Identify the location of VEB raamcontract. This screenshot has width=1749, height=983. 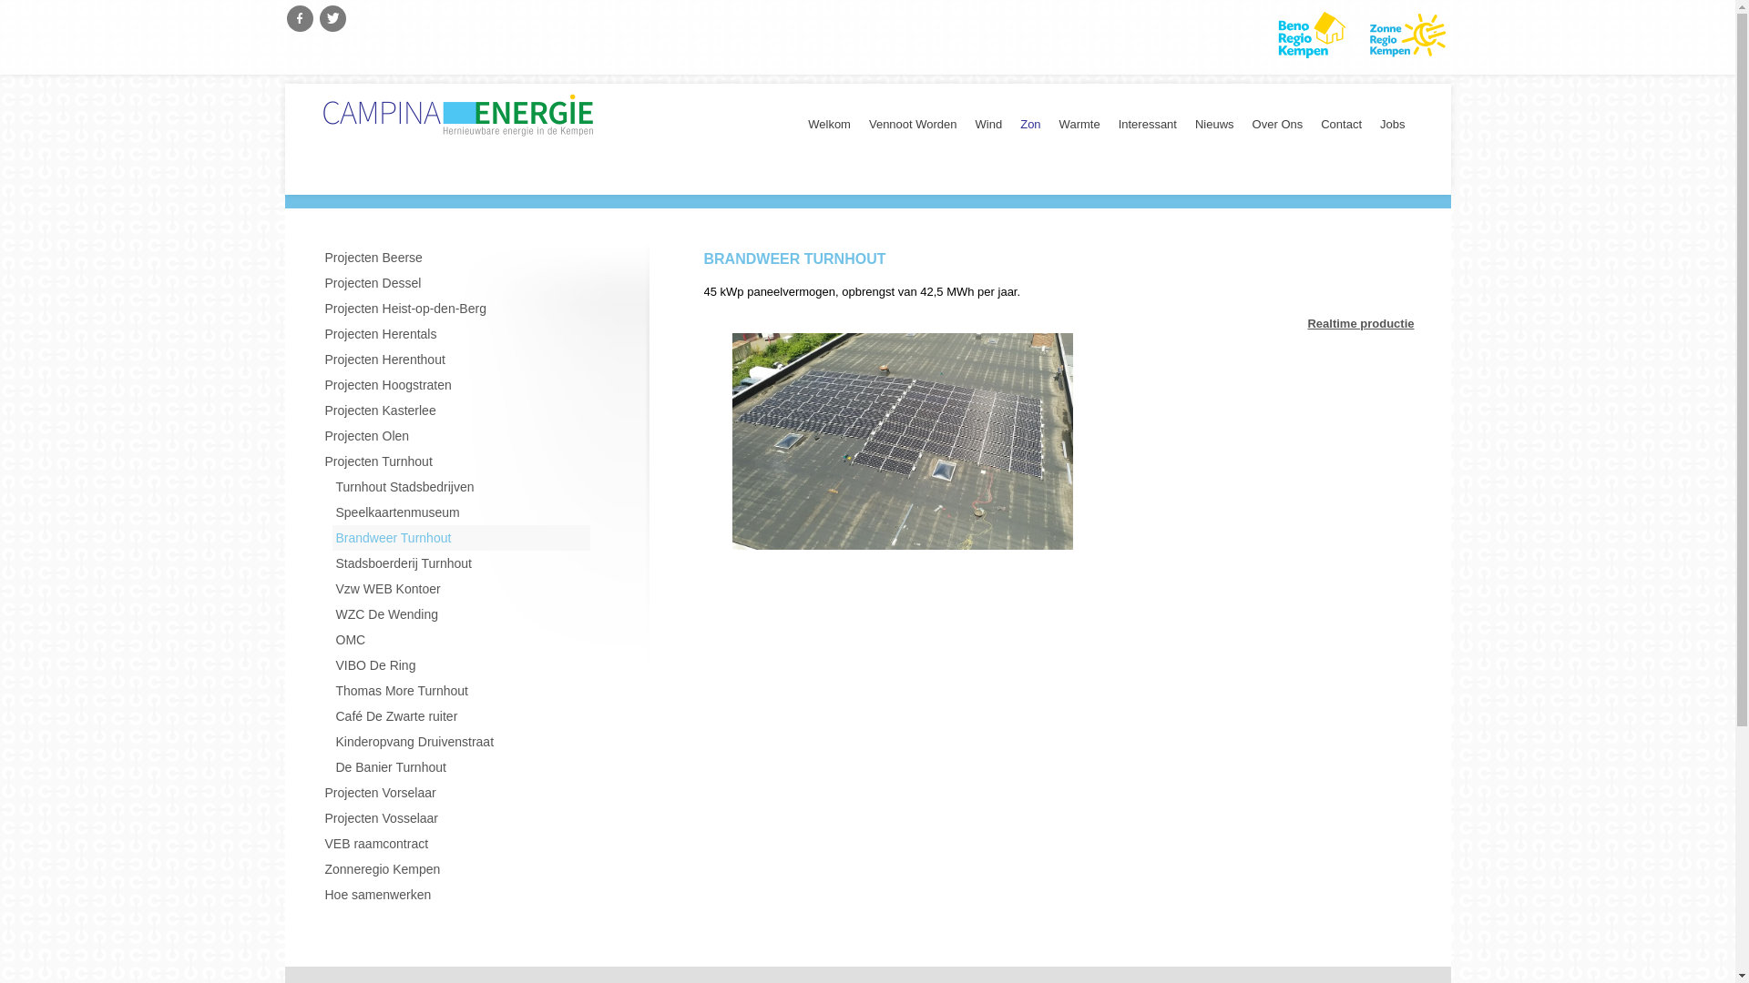
(455, 844).